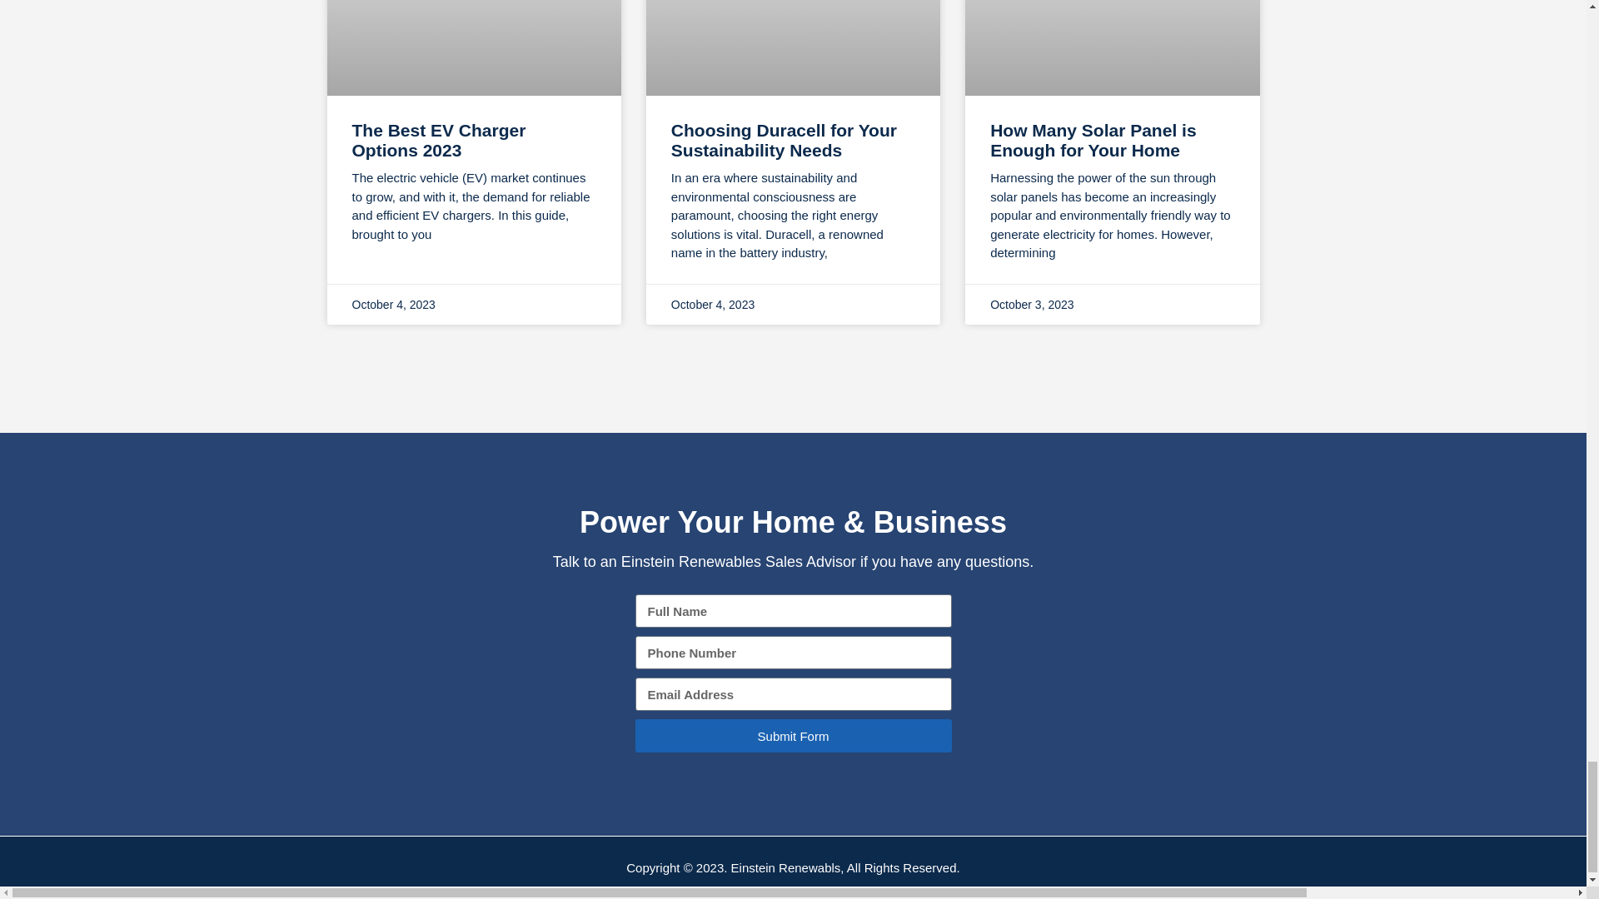 The height and width of the screenshot is (899, 1599). I want to click on Submit Form, so click(793, 736).